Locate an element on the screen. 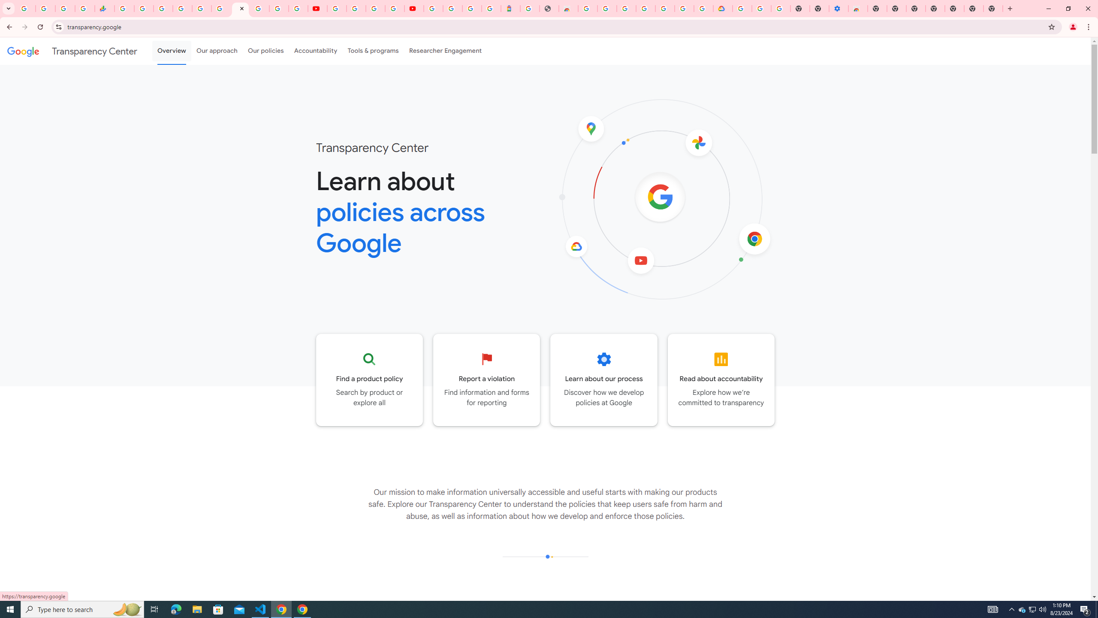 The image size is (1098, 618). Close is located at coordinates (242, 9).